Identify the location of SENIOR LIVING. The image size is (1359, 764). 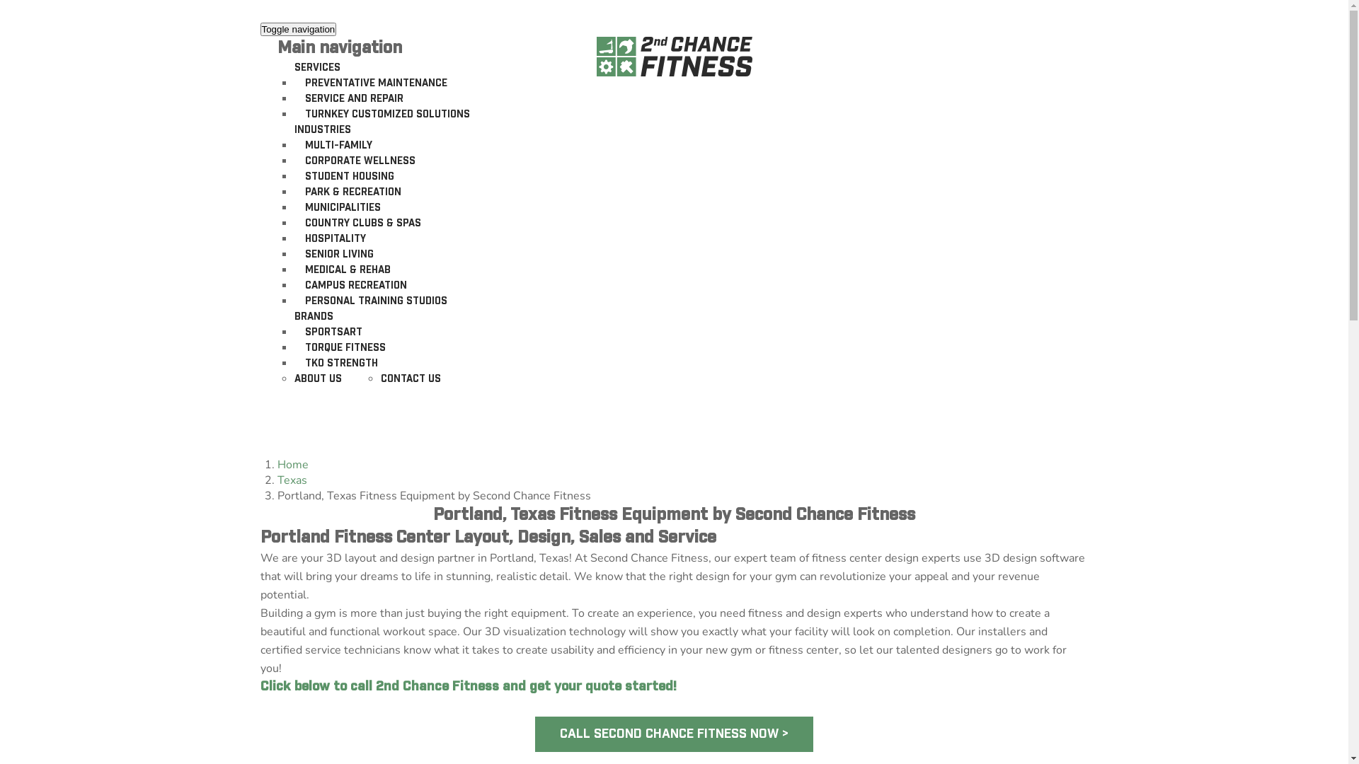
(340, 255).